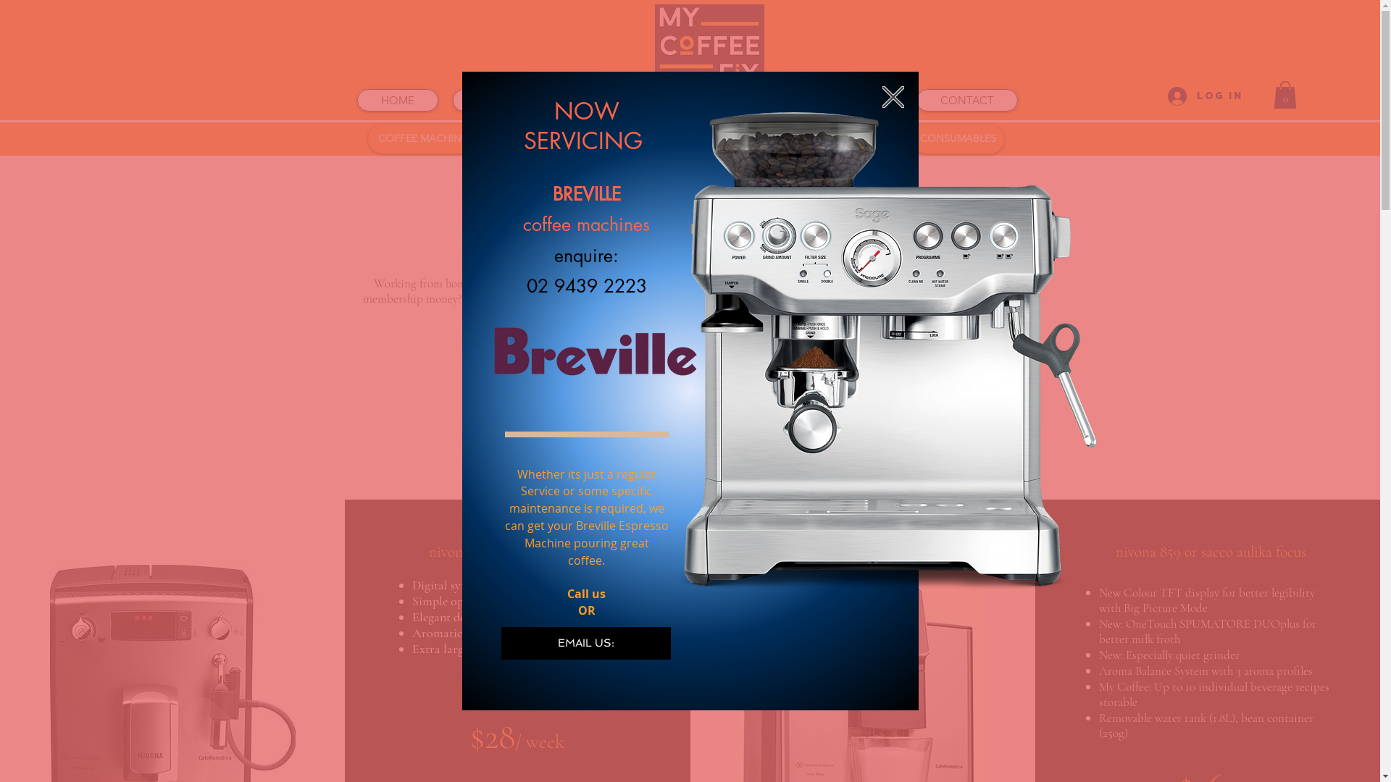  What do you see at coordinates (966, 100) in the screenshot?
I see `CONTACT` at bounding box center [966, 100].